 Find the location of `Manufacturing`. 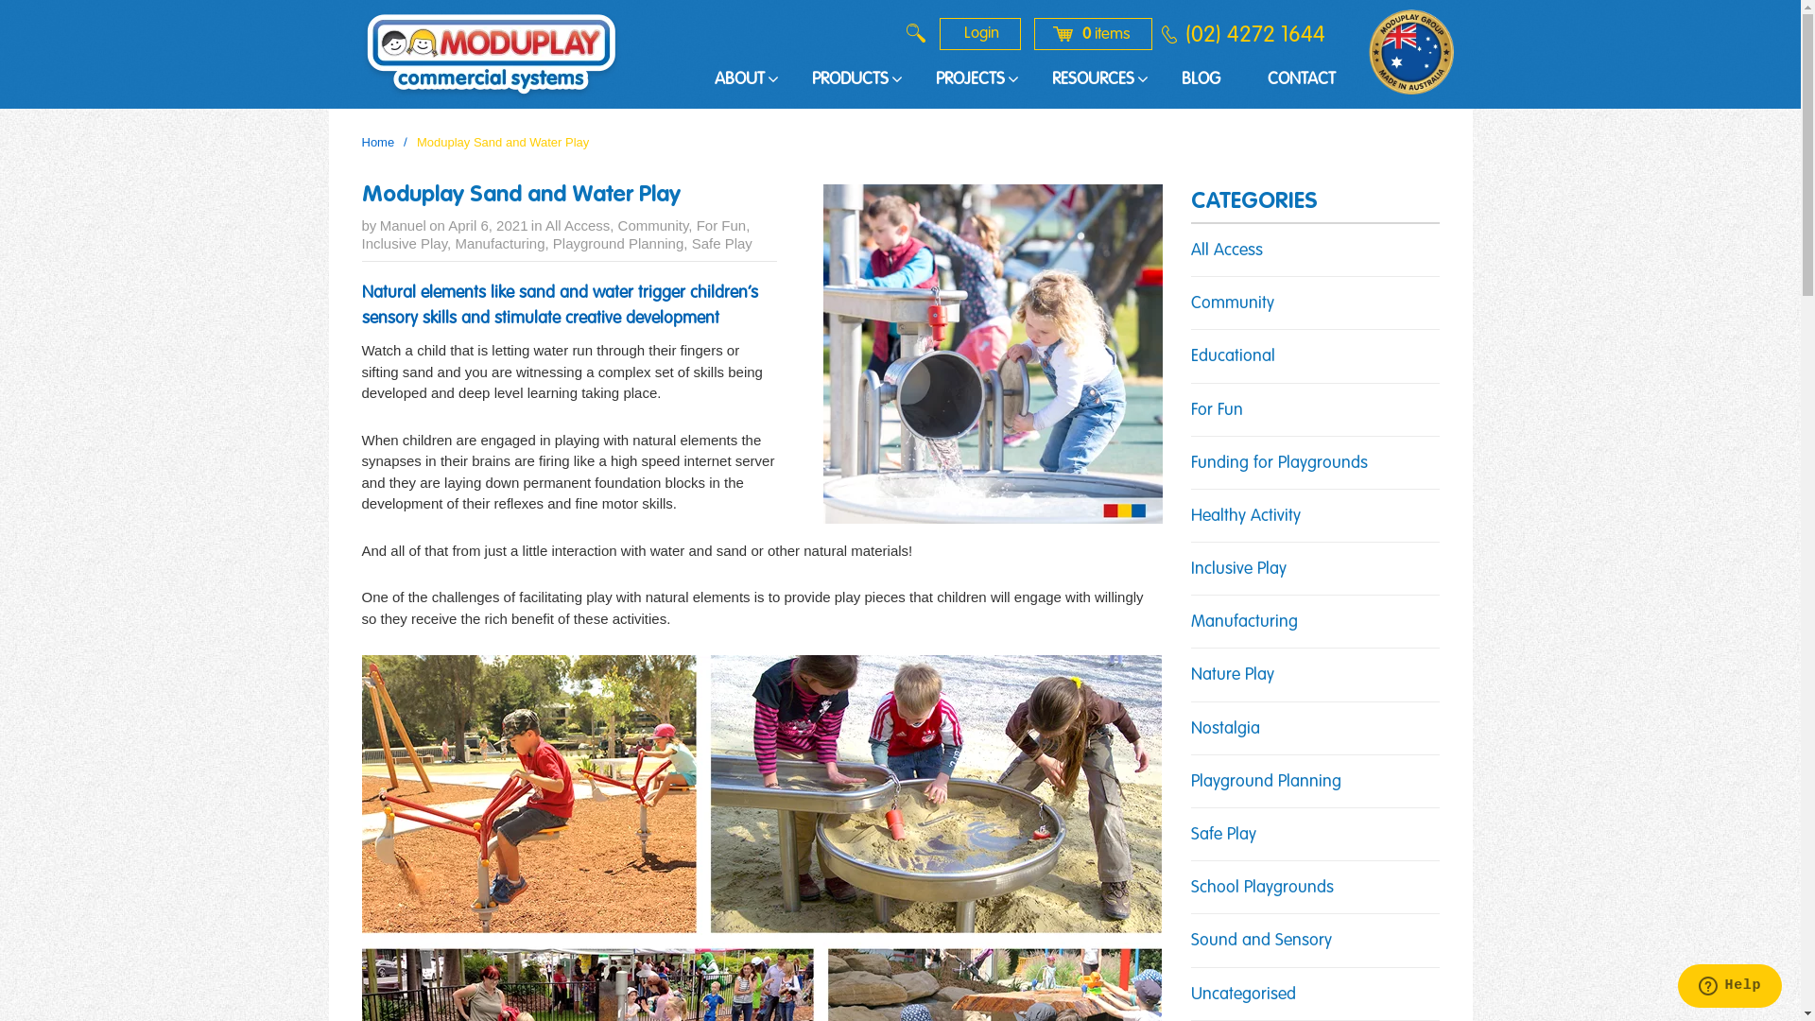

Manufacturing is located at coordinates (1244, 622).